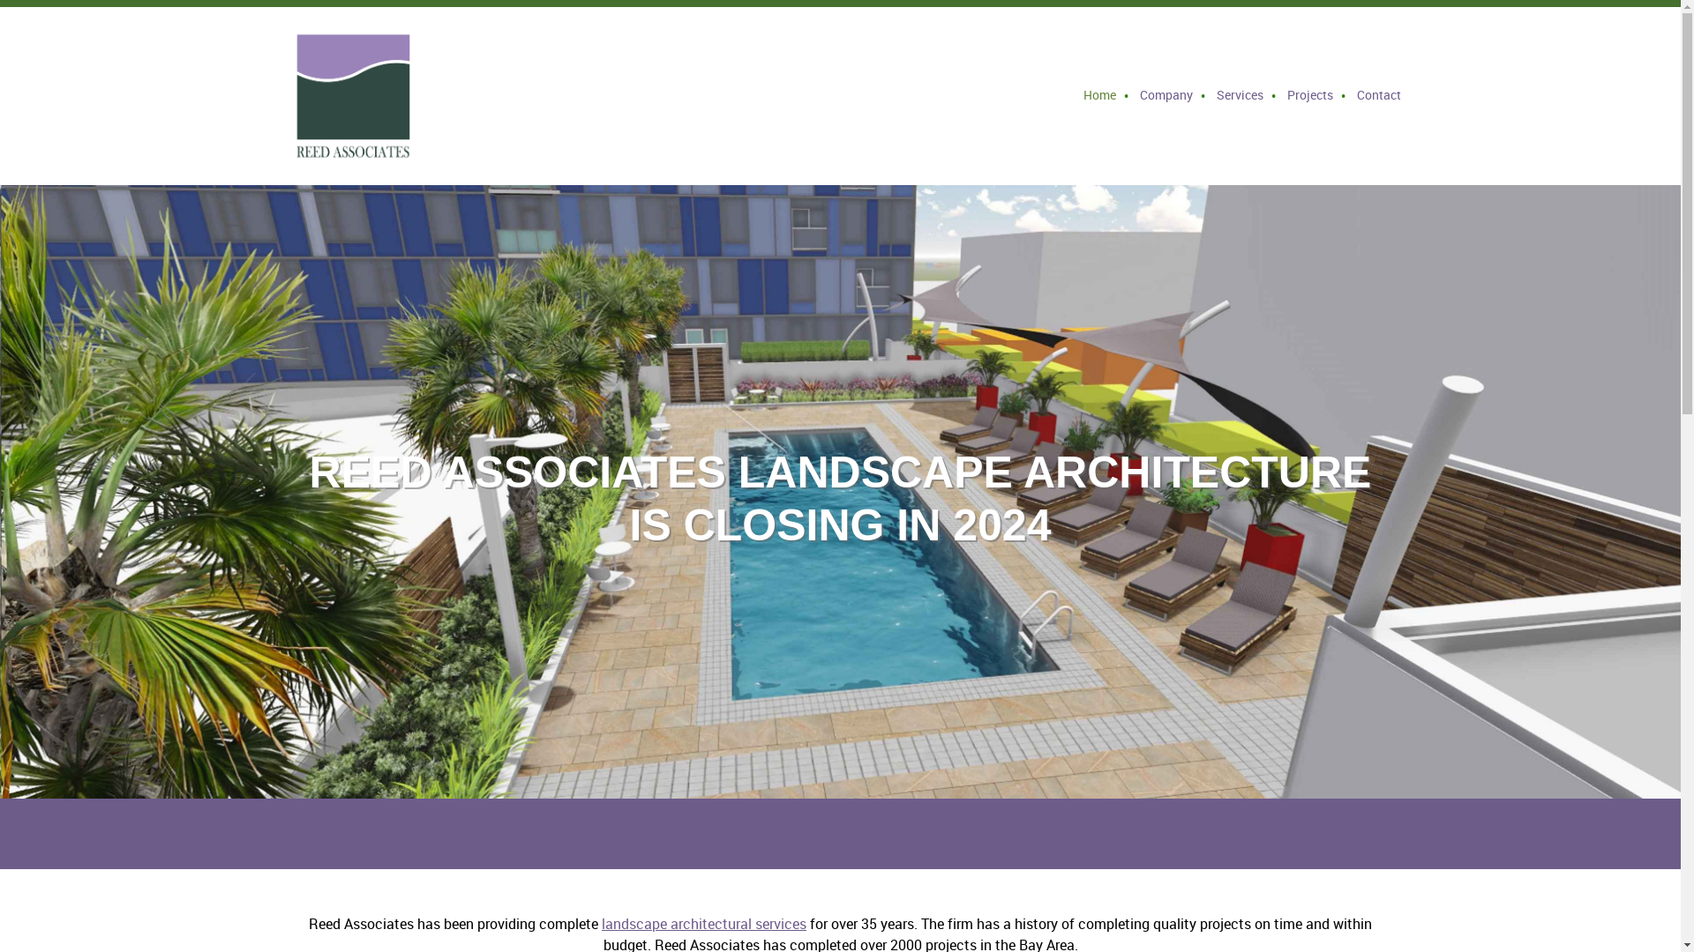  I want to click on Services, so click(1240, 96).